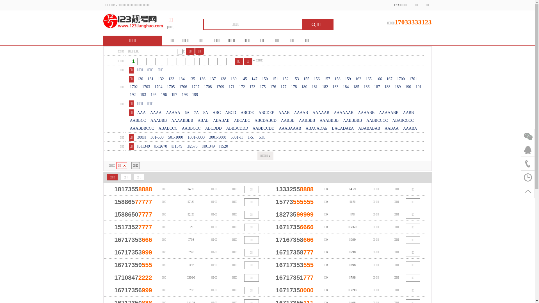  I want to click on 150, so click(265, 79).